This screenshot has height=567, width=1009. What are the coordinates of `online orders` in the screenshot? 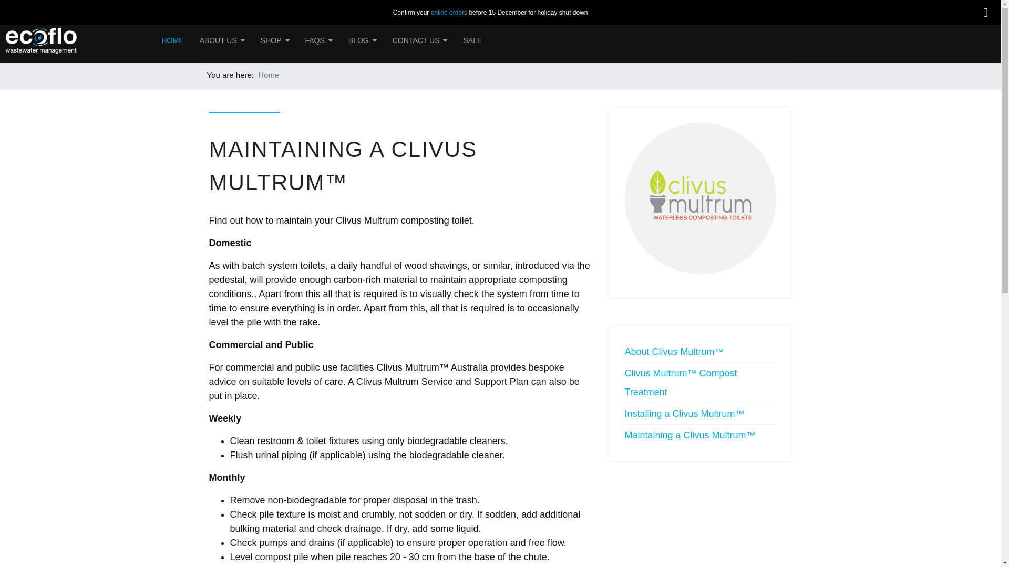 It's located at (449, 13).